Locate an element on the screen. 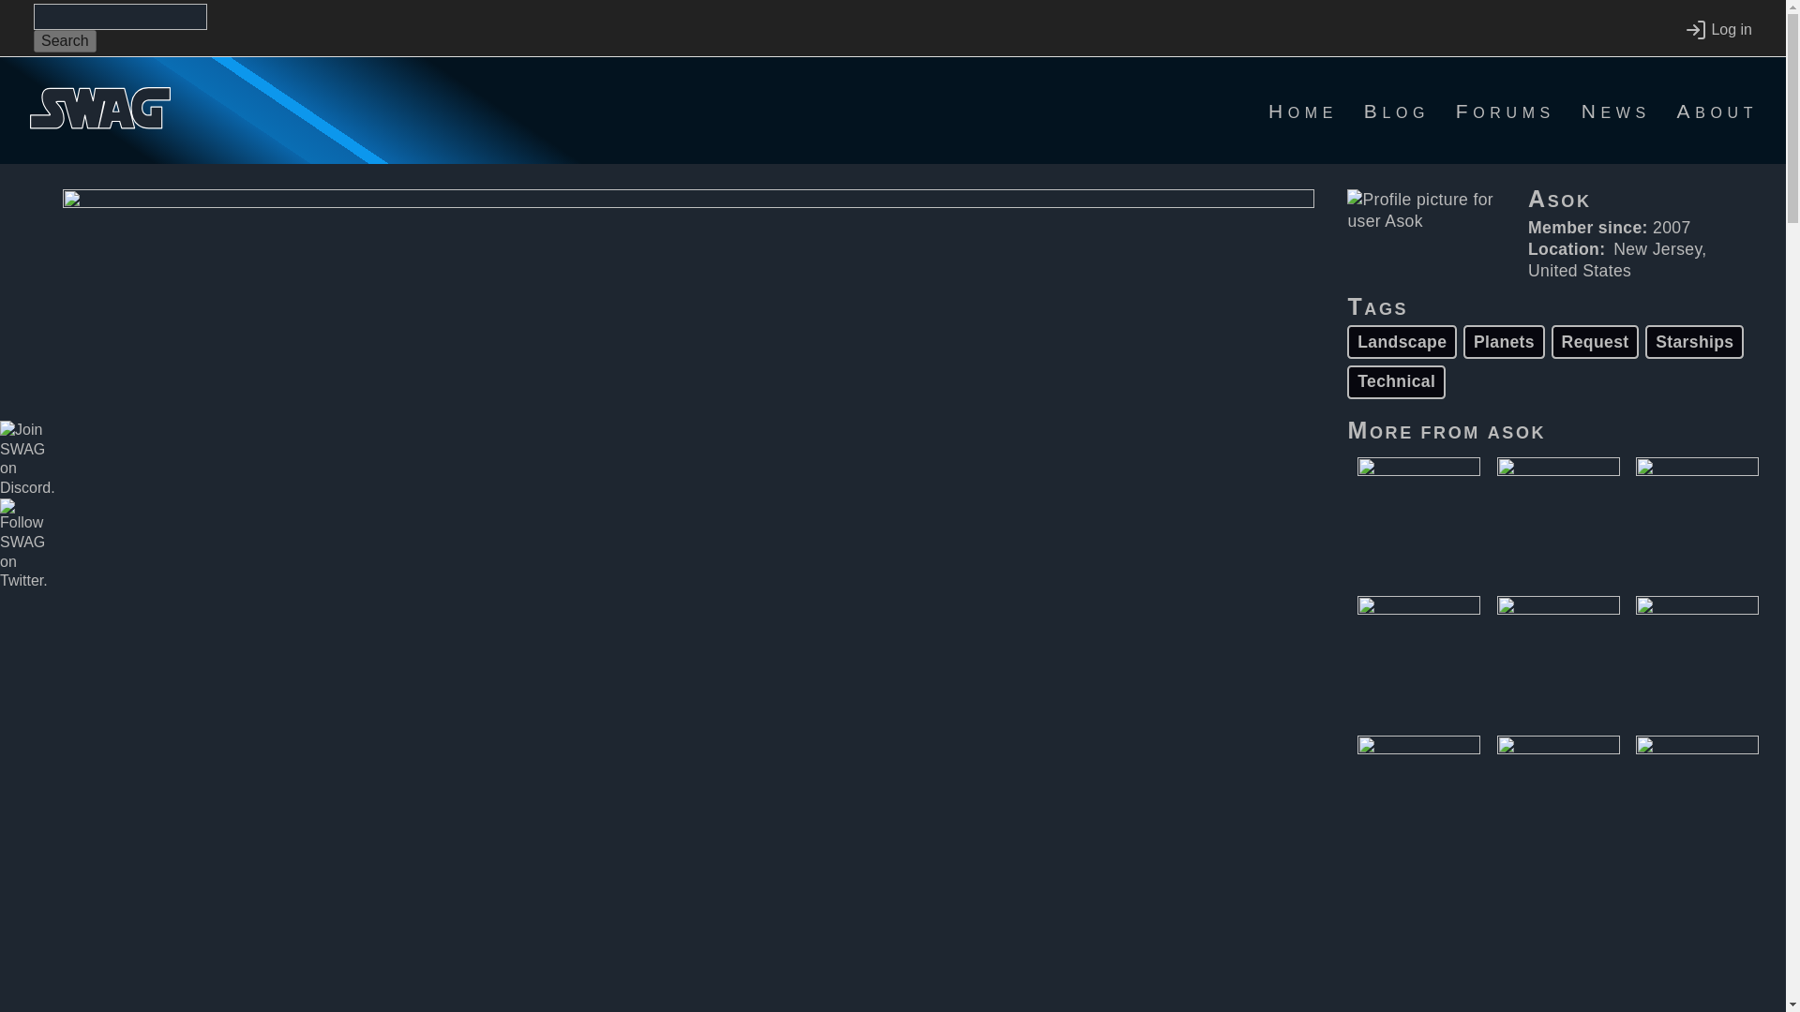 The width and height of the screenshot is (1800, 1012). News is located at coordinates (1616, 111).